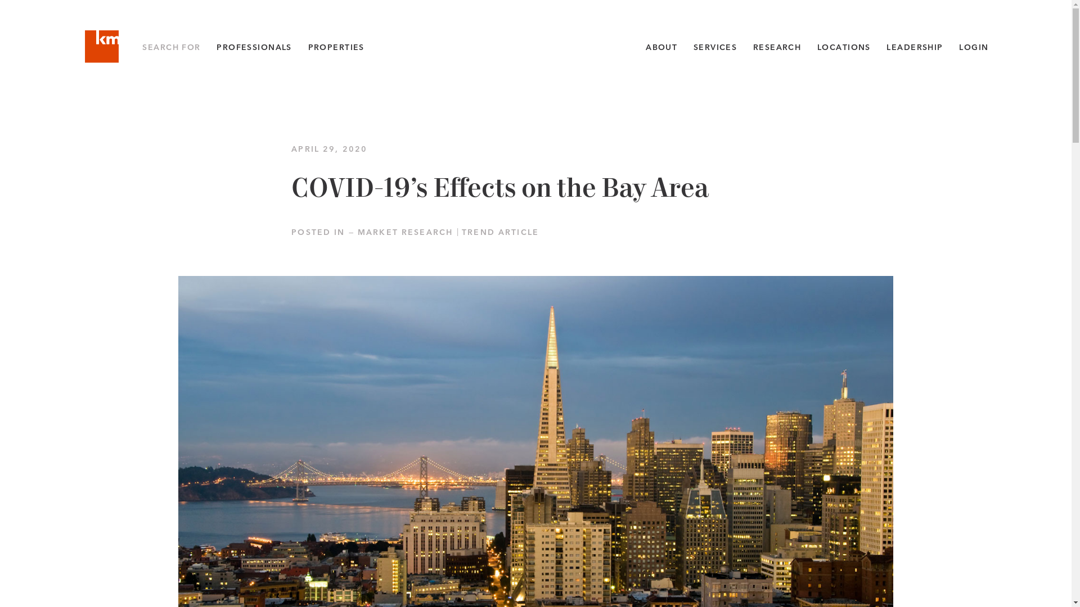 Image resolution: width=1080 pixels, height=607 pixels. I want to click on TREND ARTICLE, so click(501, 232).